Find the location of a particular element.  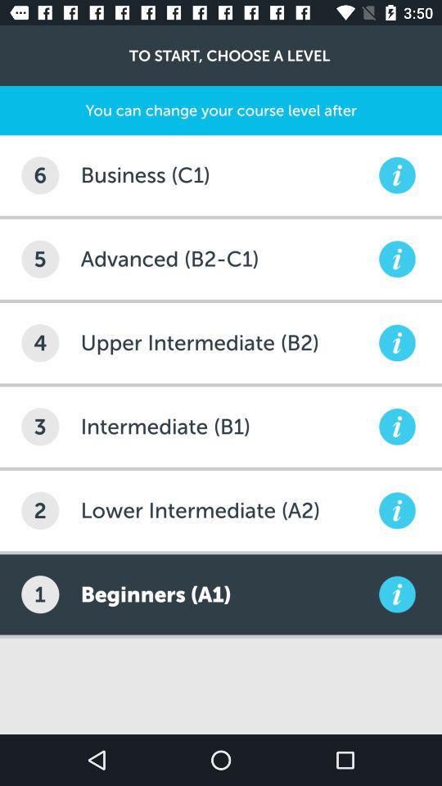

more information is located at coordinates (397, 427).